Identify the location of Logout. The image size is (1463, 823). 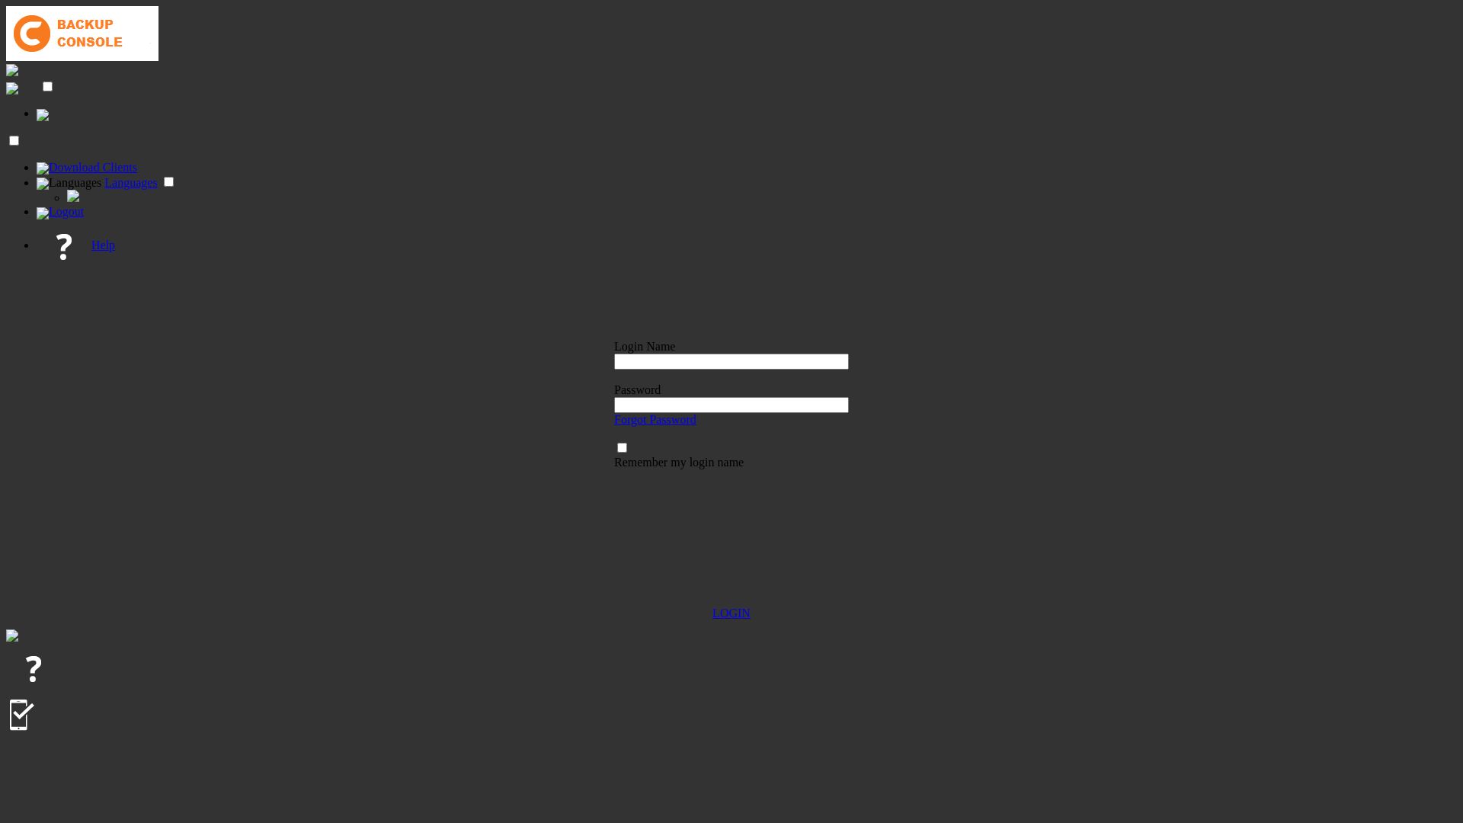
(60, 212).